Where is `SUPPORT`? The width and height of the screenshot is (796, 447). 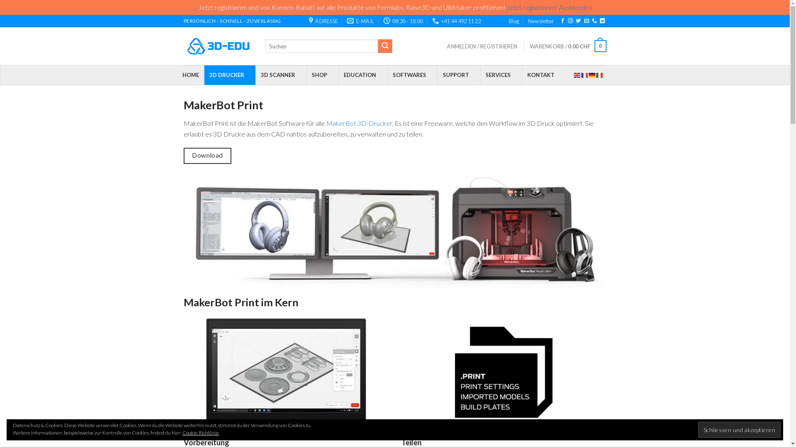 SUPPORT is located at coordinates (459, 75).